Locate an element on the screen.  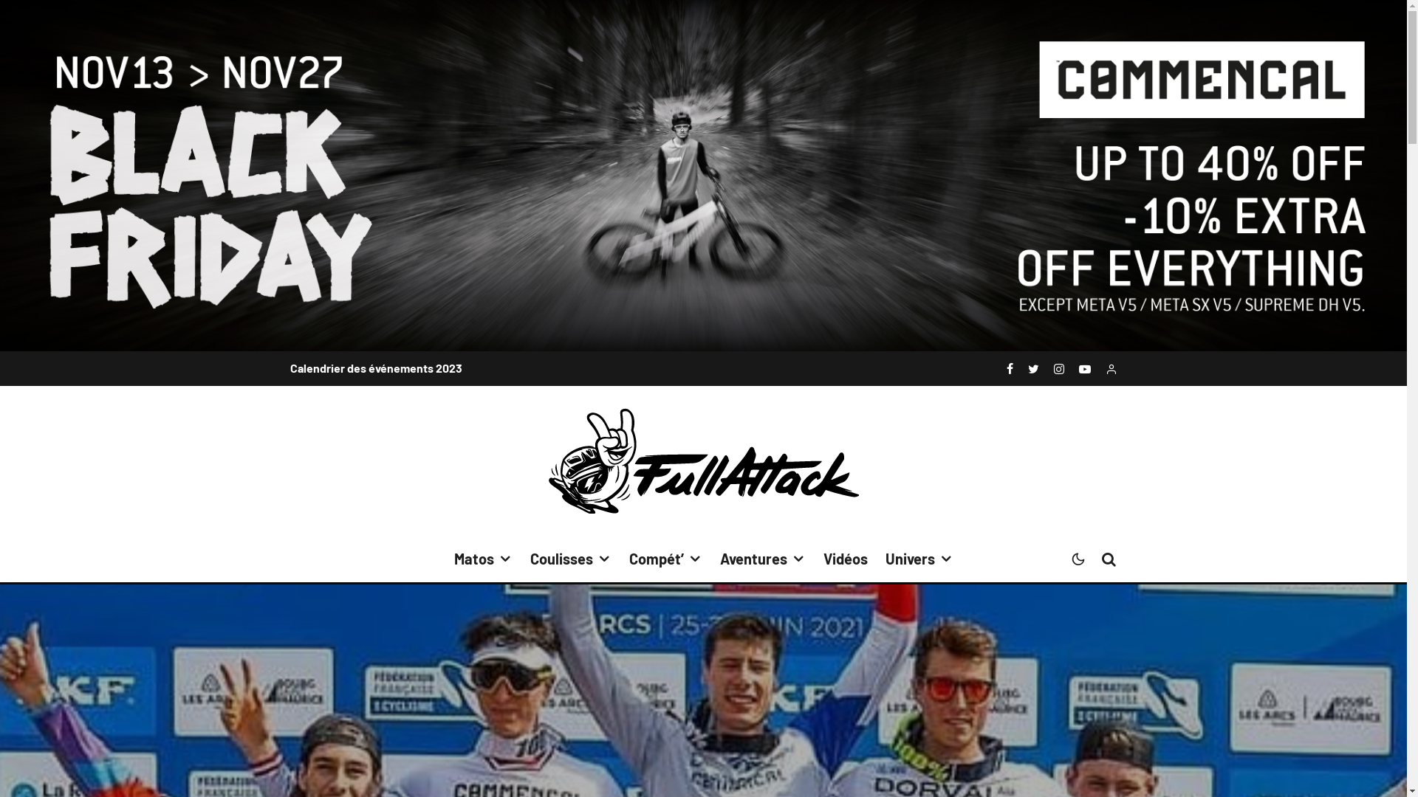
Coulisses is located at coordinates (571, 559).